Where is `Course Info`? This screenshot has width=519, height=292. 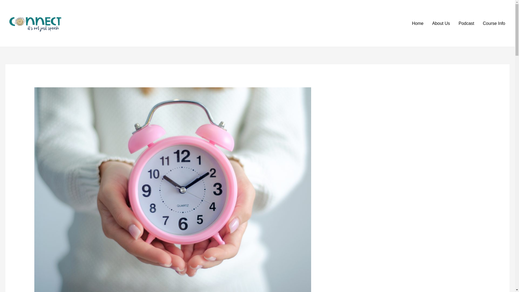 Course Info is located at coordinates (494, 23).